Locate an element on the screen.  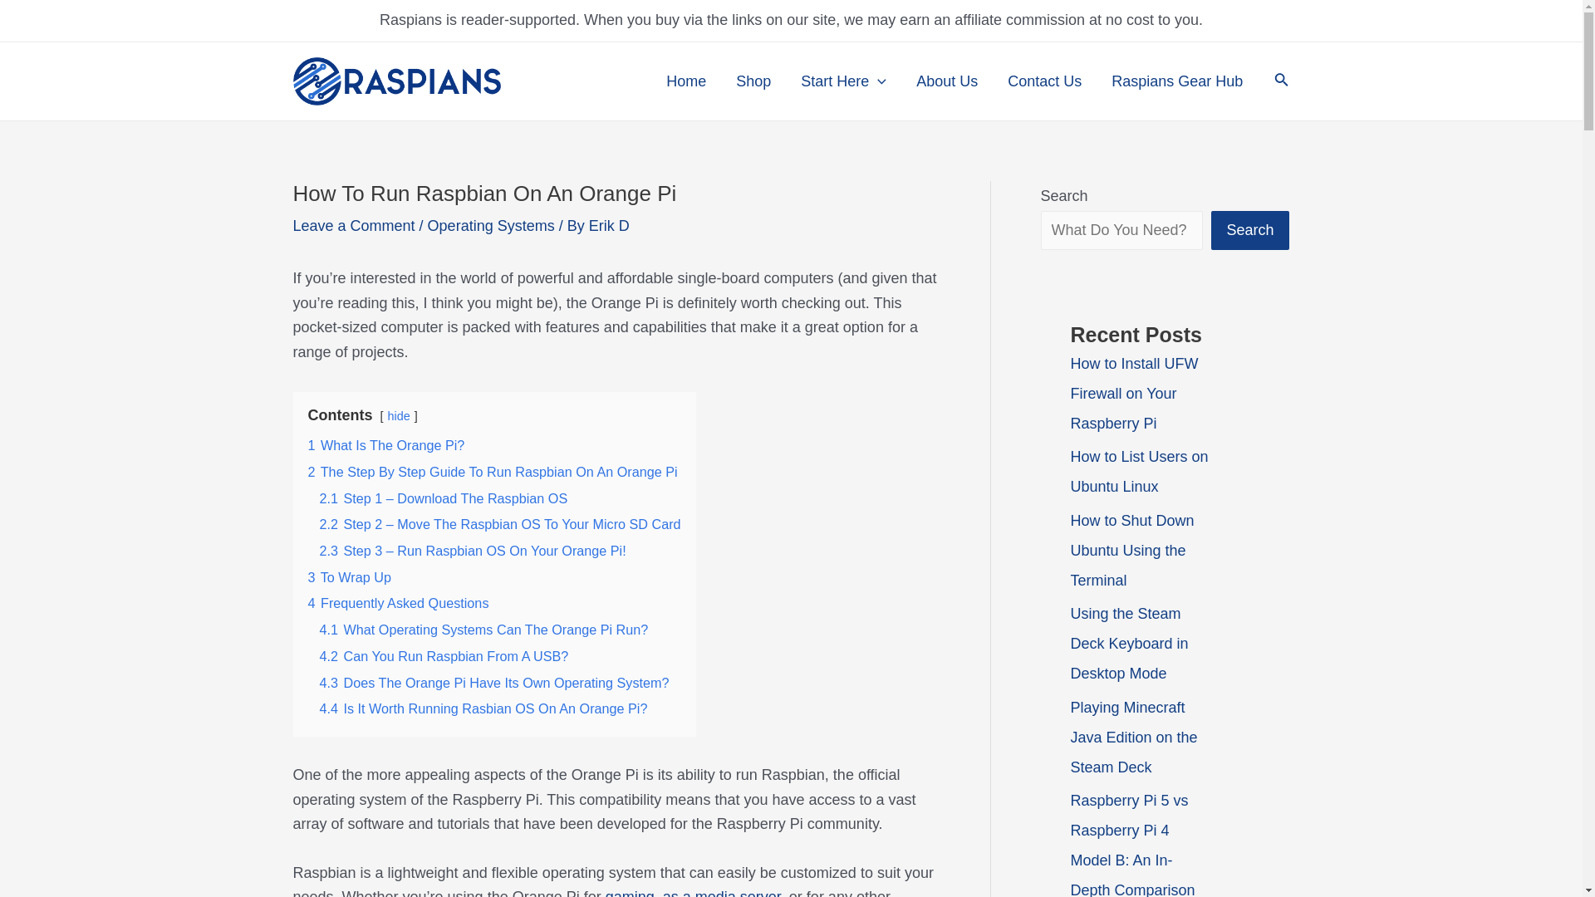
Raspians Gear Hub is located at coordinates (1177, 81).